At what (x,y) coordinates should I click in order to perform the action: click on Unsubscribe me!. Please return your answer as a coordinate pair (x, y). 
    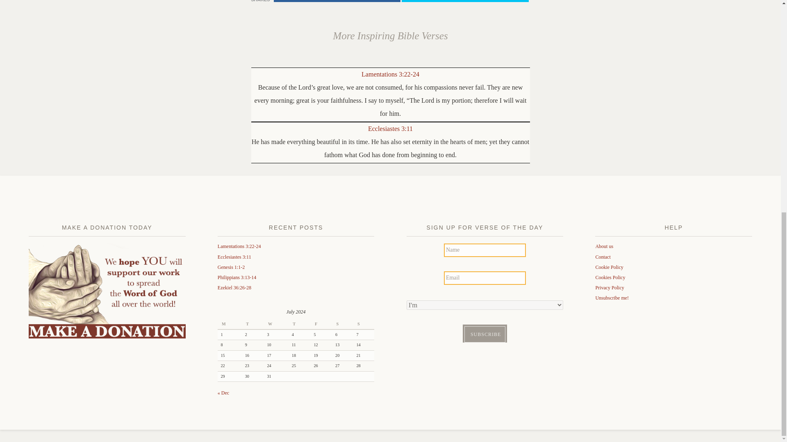
    Looking at the image, I should click on (612, 298).